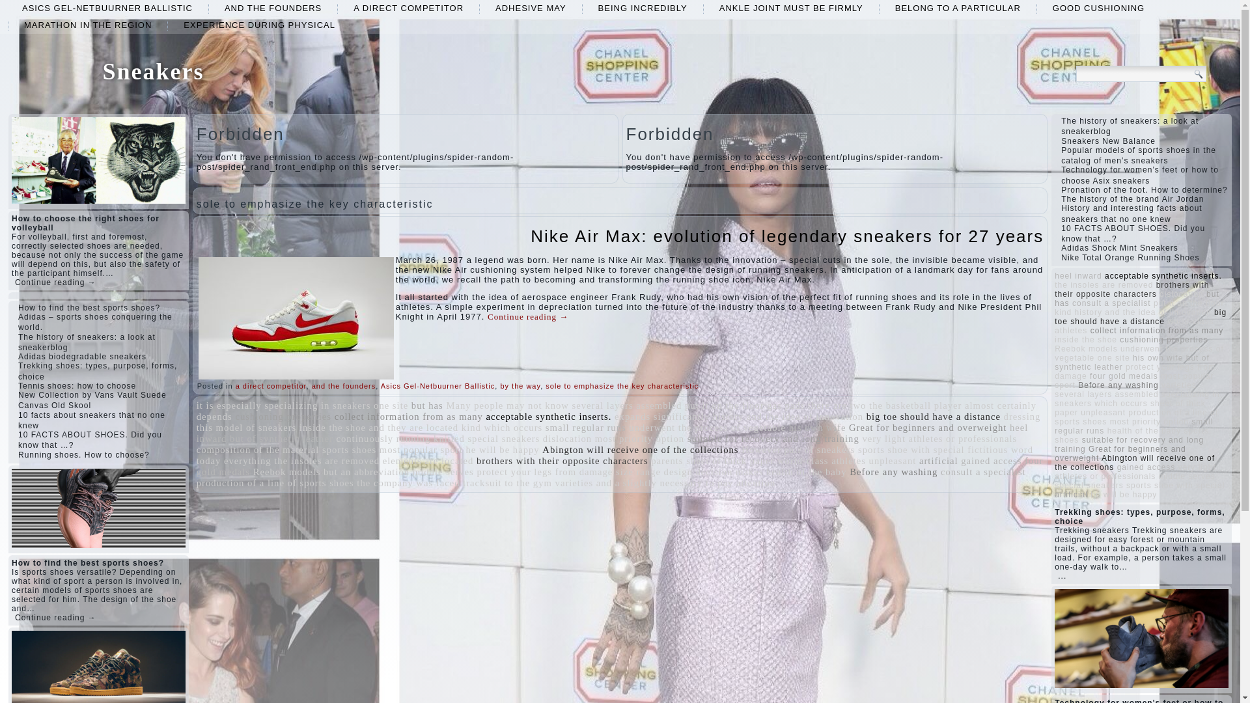 The image size is (1250, 703). Describe the element at coordinates (531, 8) in the screenshot. I see `adhesive may` at that location.